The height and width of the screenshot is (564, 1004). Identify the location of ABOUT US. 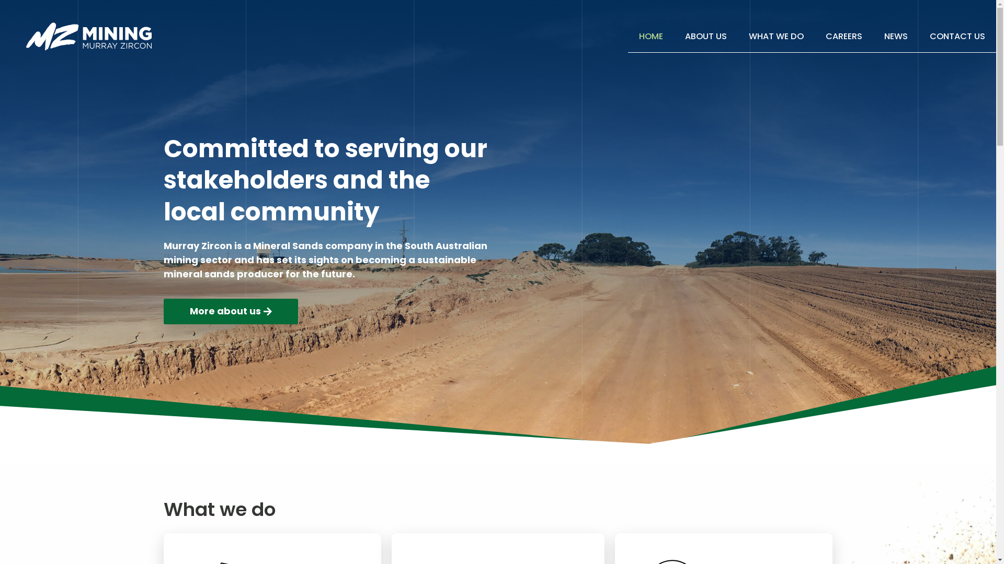
(706, 37).